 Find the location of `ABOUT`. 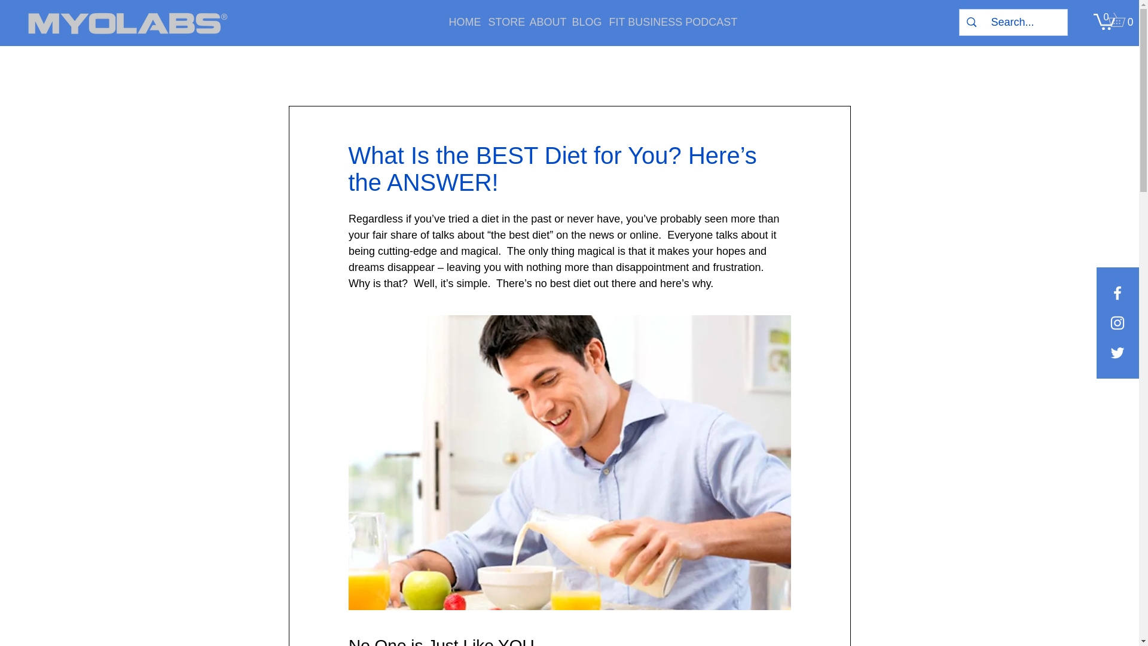

ABOUT is located at coordinates (541, 22).